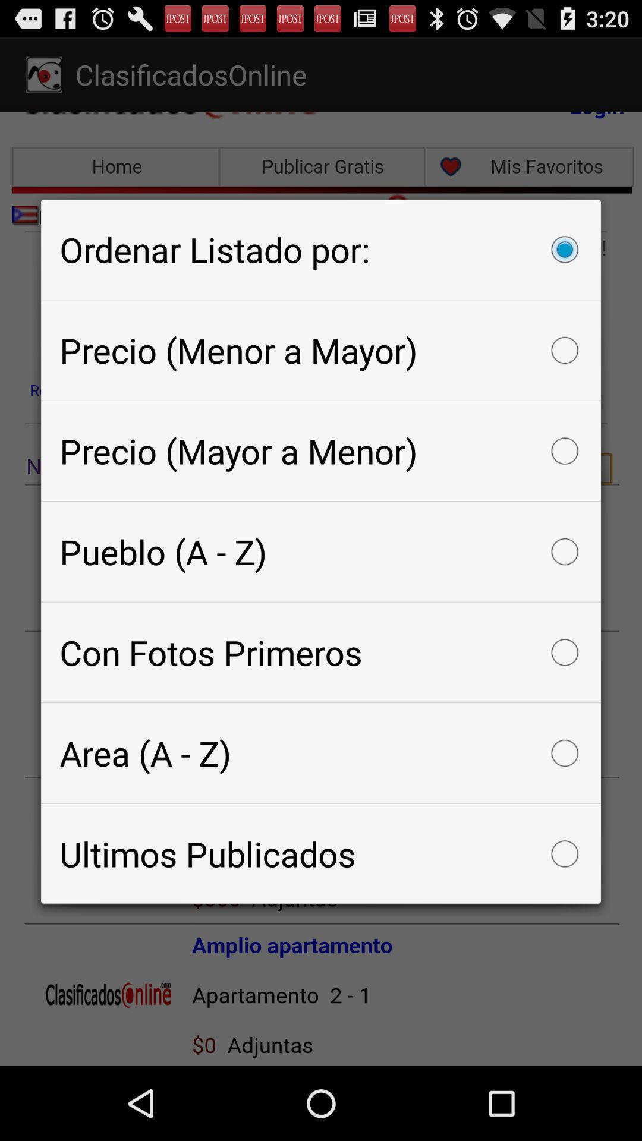 Image resolution: width=642 pixels, height=1141 pixels. Describe the element at coordinates (321, 853) in the screenshot. I see `launch icon at the bottom` at that location.